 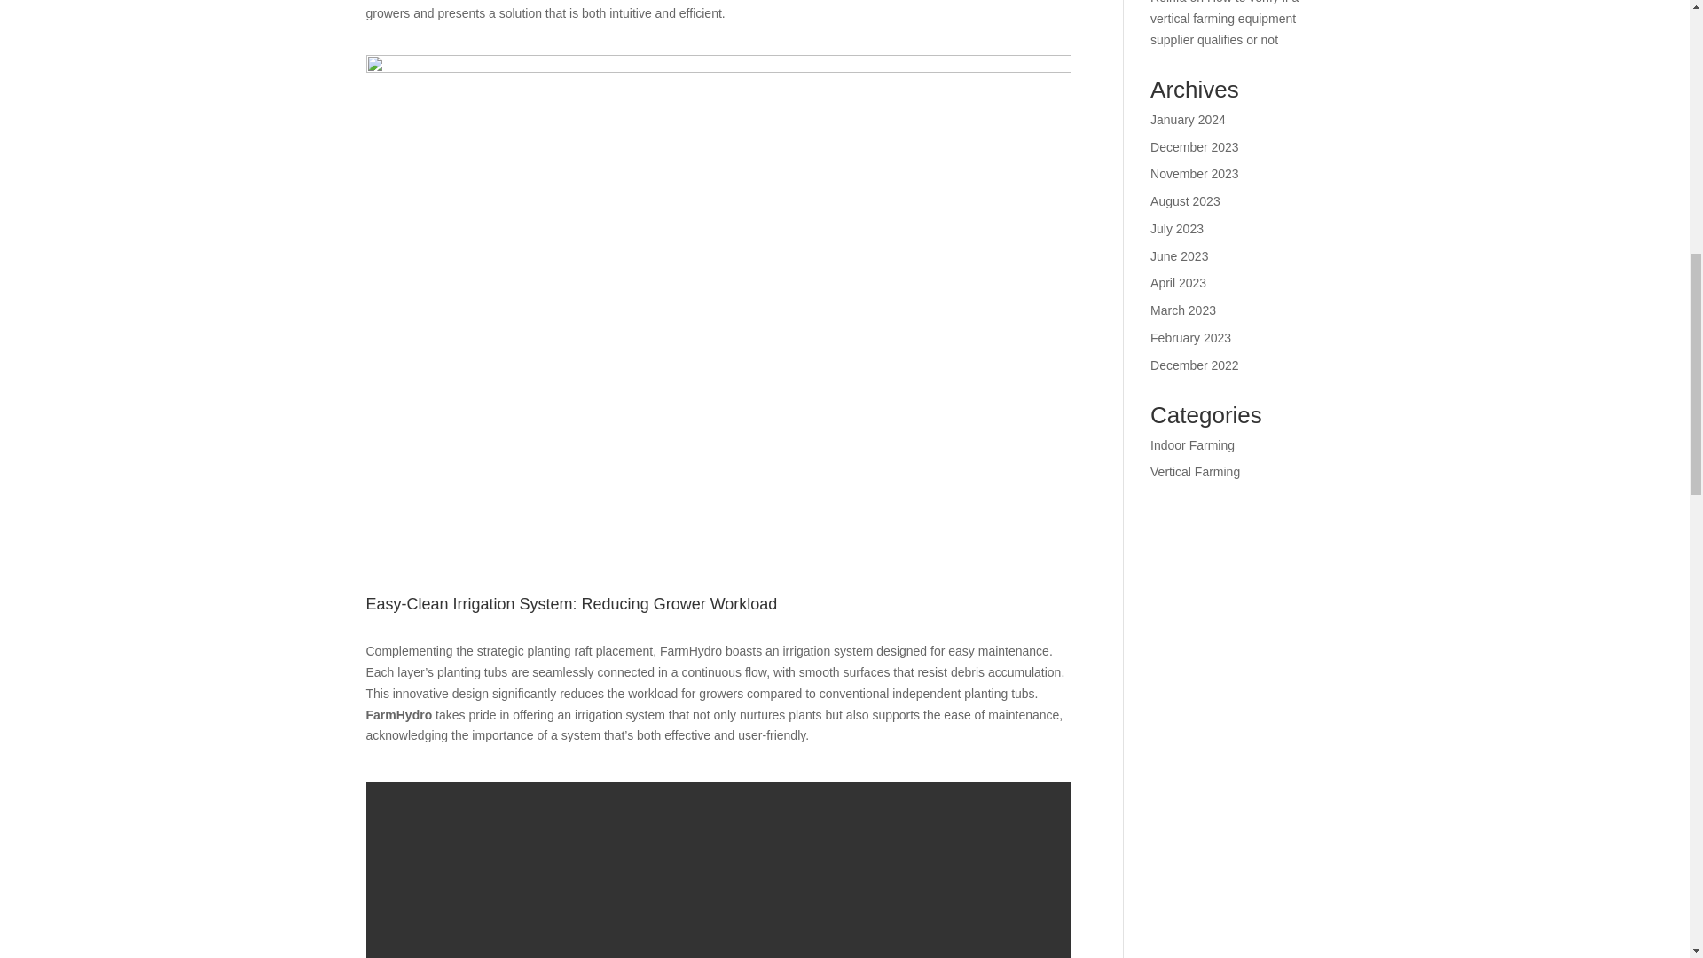 I want to click on June 2023, so click(x=1179, y=255).